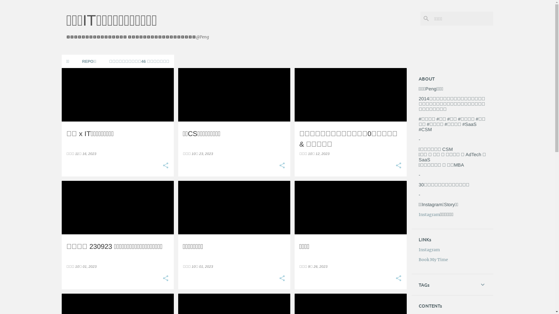 This screenshot has height=314, width=559. I want to click on Instagram, so click(429, 250).